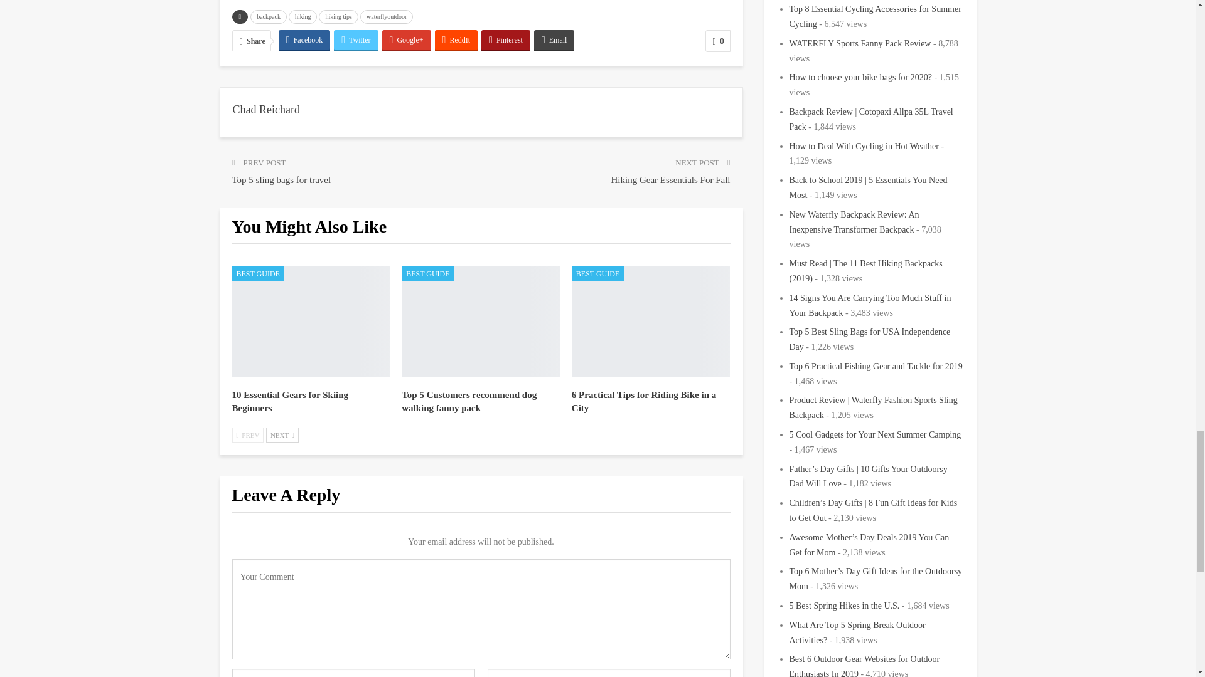  What do you see at coordinates (248, 435) in the screenshot?
I see `Previous` at bounding box center [248, 435].